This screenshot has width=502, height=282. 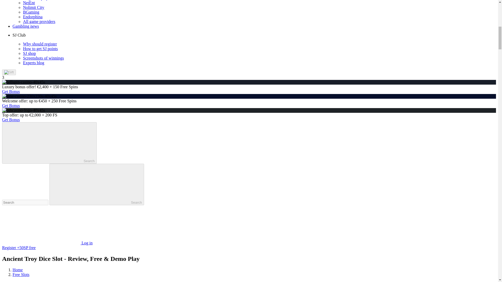 I want to click on submit, so click(x=97, y=184).